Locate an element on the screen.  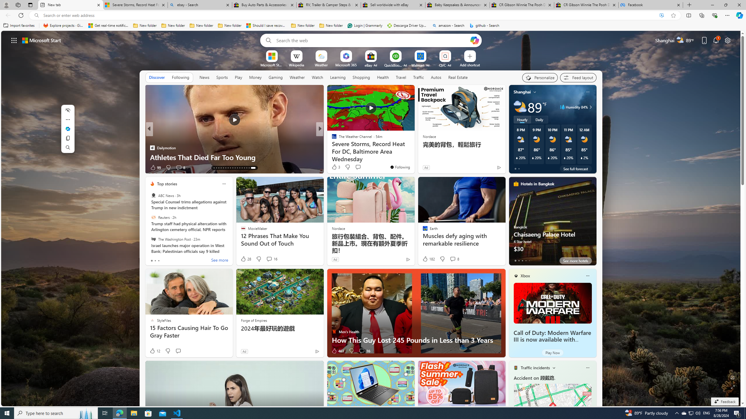
Health is located at coordinates (383, 77).